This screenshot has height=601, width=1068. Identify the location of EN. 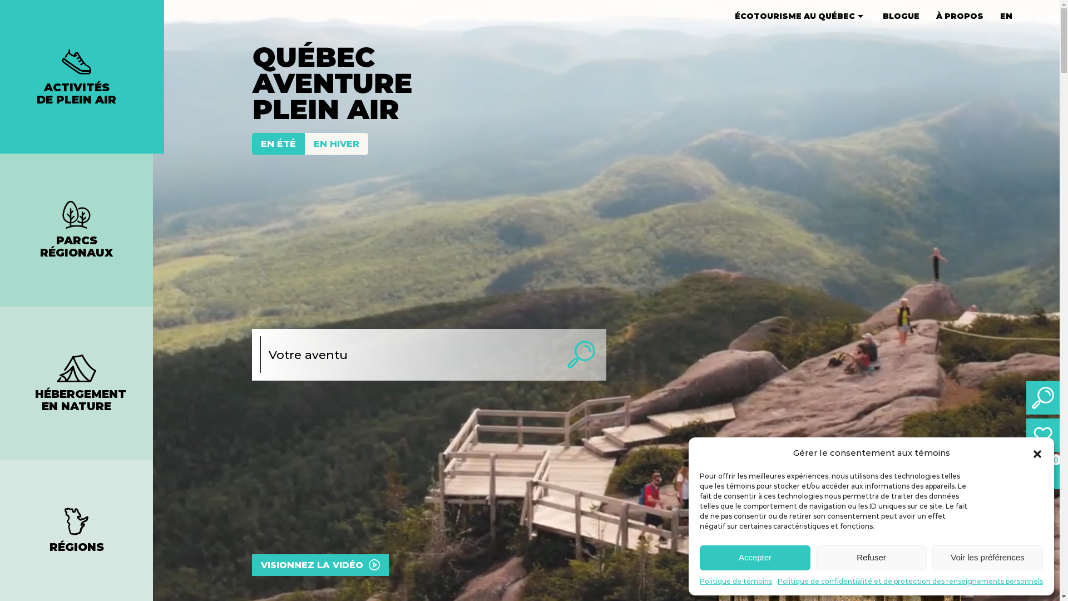
(1006, 17).